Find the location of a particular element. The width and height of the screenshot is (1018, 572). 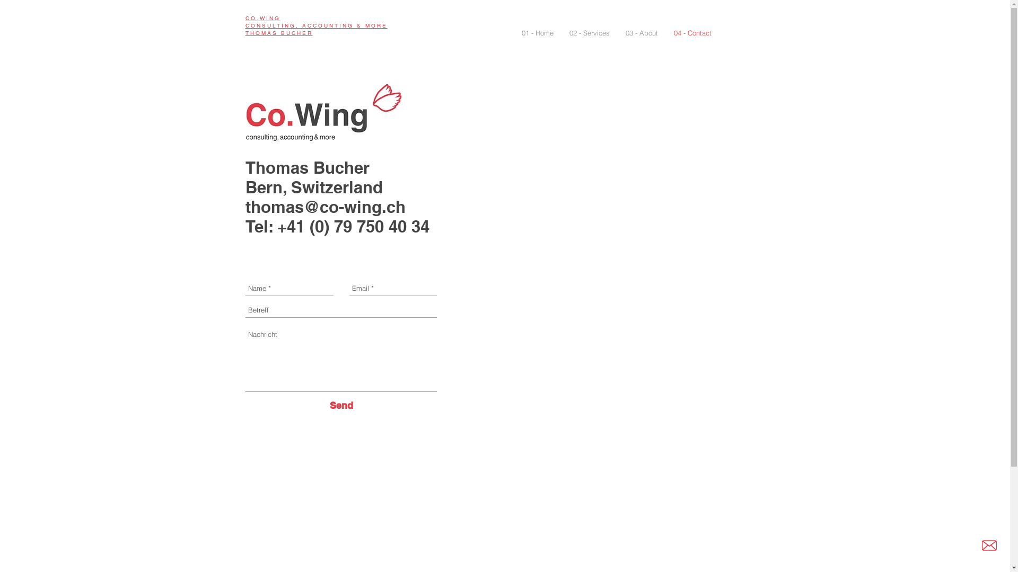

CONSULTING, ACCOUNTING & MORE is located at coordinates (316, 25).